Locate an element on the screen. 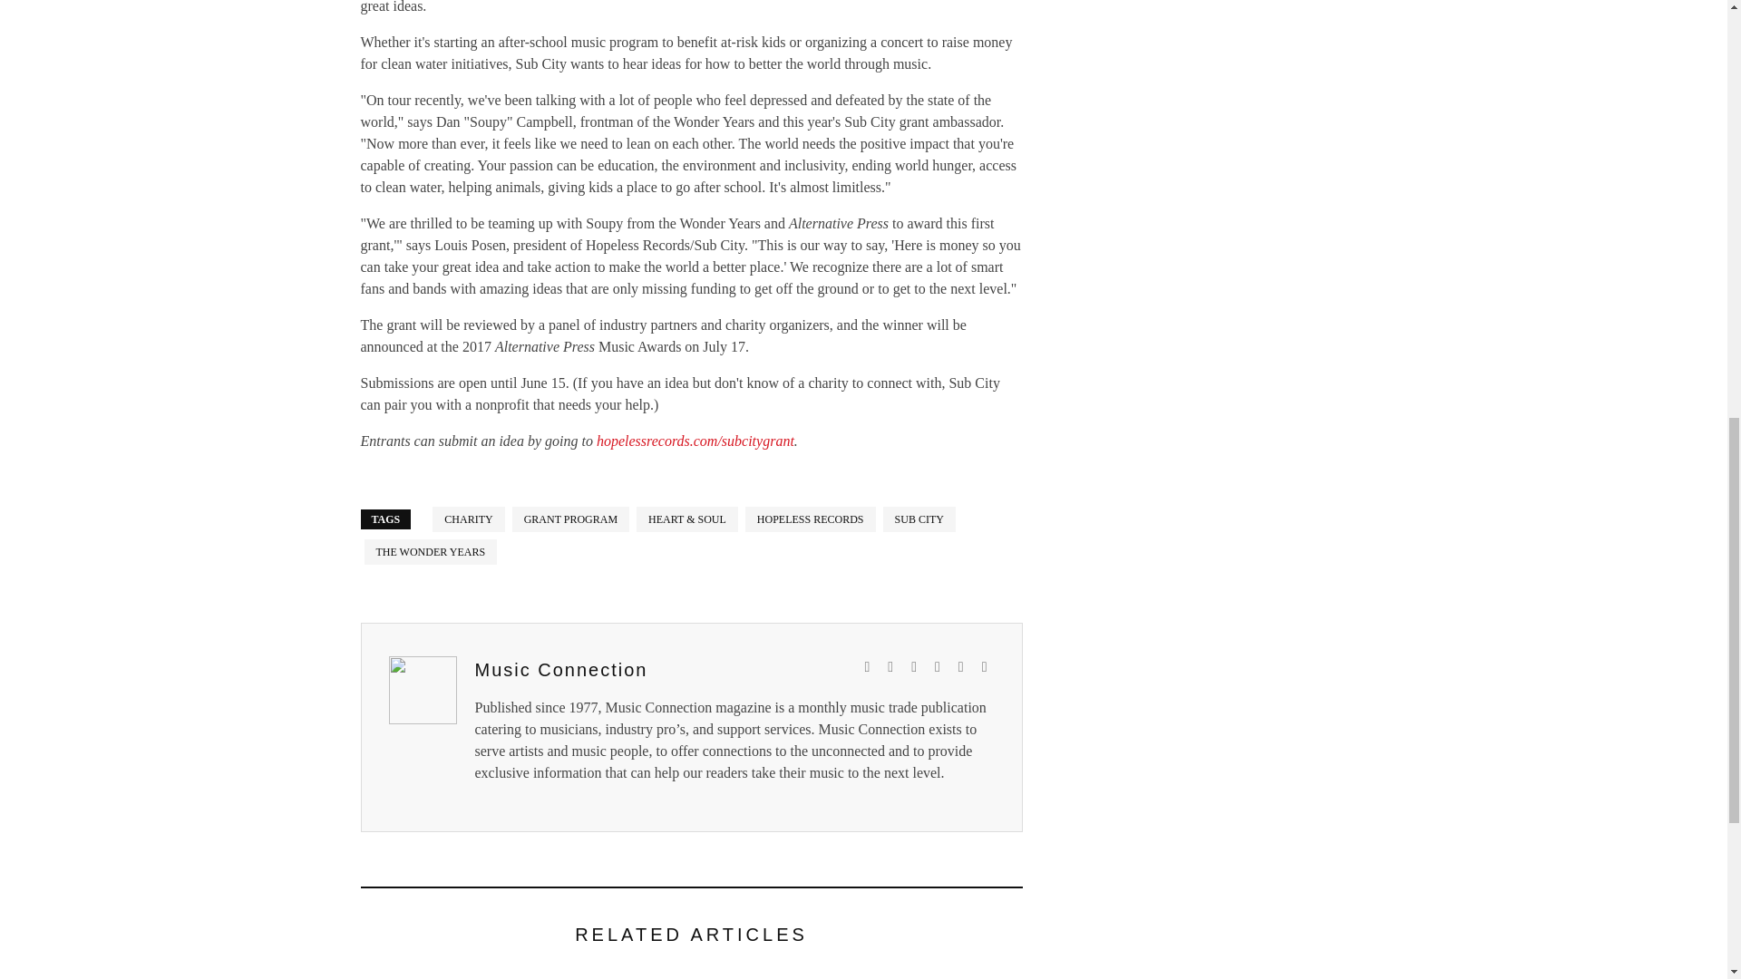 The width and height of the screenshot is (1741, 979). View all posts tagged grant program is located at coordinates (569, 519).